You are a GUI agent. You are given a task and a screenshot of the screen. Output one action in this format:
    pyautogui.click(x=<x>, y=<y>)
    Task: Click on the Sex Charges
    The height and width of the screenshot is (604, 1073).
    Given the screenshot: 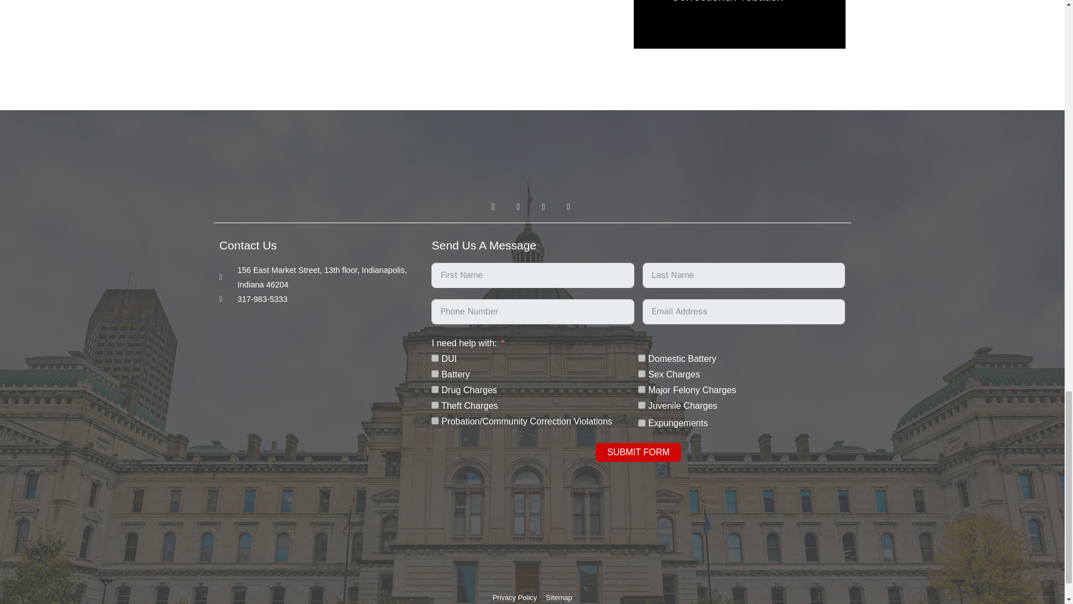 What is the action you would take?
    pyautogui.click(x=642, y=374)
    